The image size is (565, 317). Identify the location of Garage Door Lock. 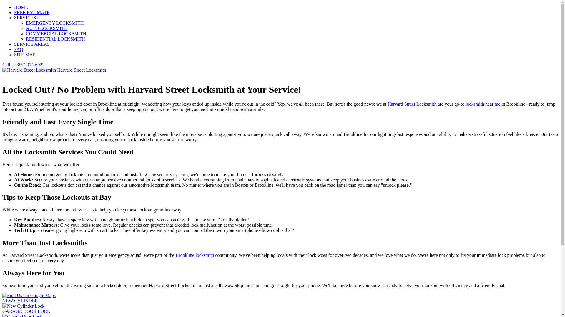
(22, 316).